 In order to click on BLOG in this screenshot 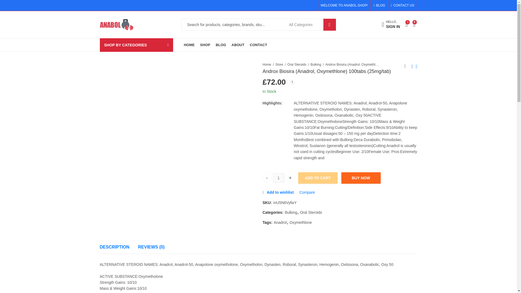, I will do `click(189, 45)`.